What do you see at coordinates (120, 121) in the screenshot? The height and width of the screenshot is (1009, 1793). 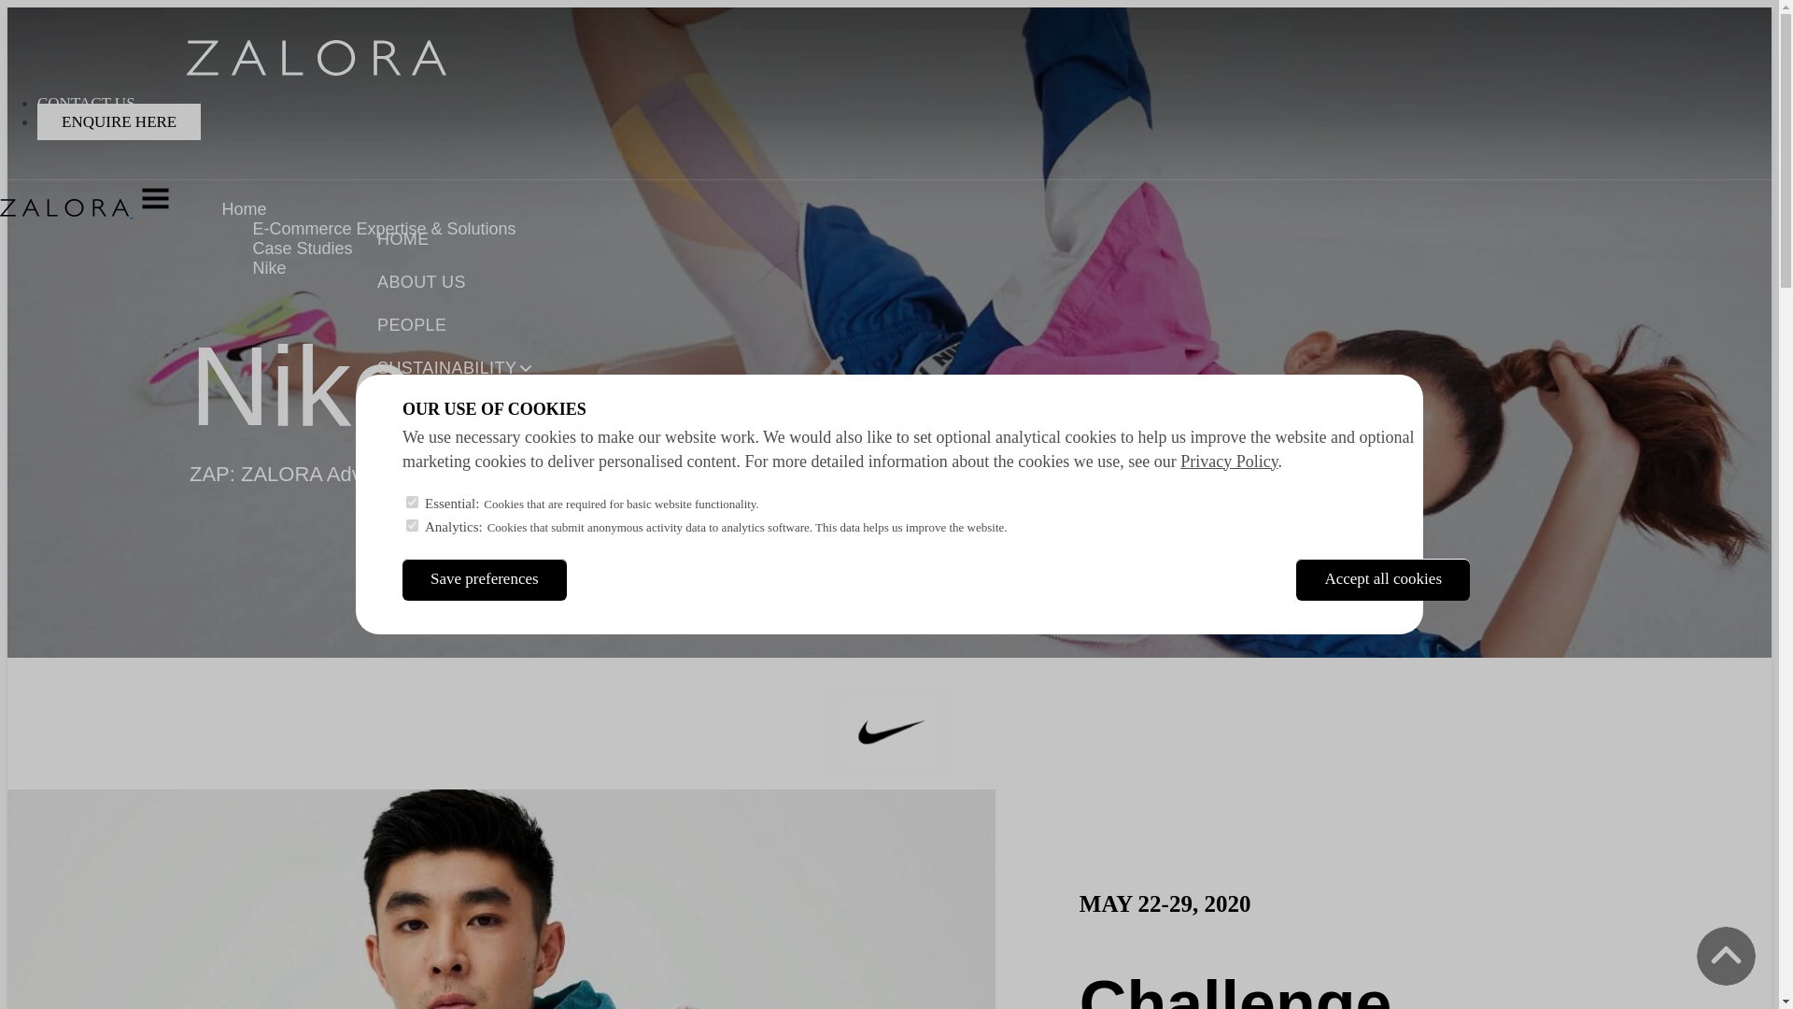 I see `ENQUIRE HERE` at bounding box center [120, 121].